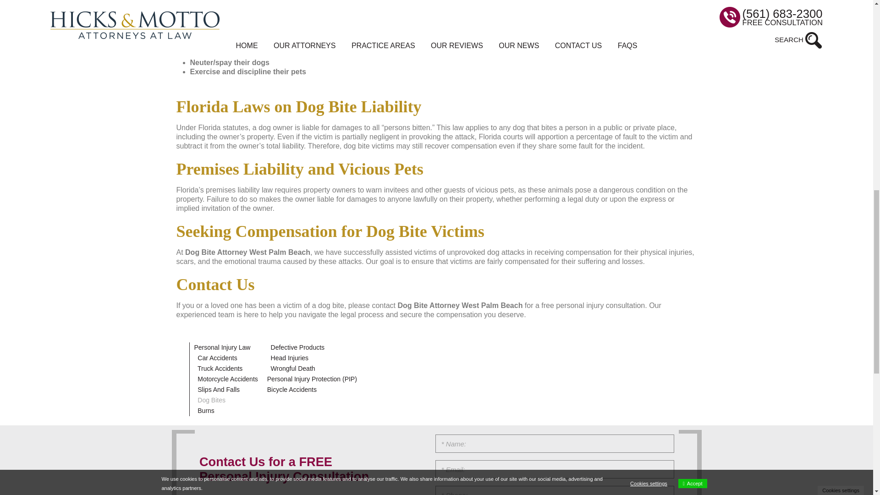 The height and width of the screenshot is (495, 880). Describe the element at coordinates (227, 379) in the screenshot. I see `Motorcycle Accidents` at that location.